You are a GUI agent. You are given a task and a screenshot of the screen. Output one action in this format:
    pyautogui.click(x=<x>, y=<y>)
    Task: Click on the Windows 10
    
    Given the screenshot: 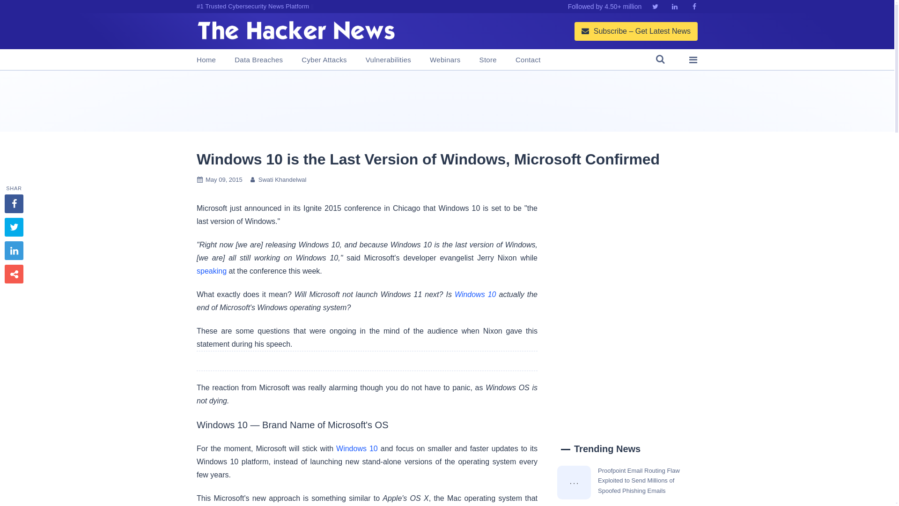 What is the action you would take?
    pyautogui.click(x=475, y=294)
    